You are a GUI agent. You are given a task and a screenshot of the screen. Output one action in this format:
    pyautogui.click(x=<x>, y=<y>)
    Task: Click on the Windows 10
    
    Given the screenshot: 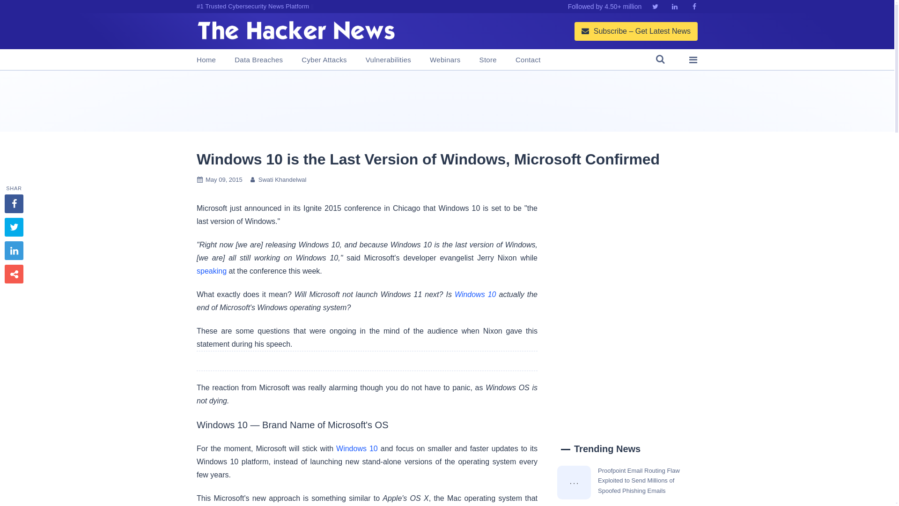 What is the action you would take?
    pyautogui.click(x=475, y=294)
    